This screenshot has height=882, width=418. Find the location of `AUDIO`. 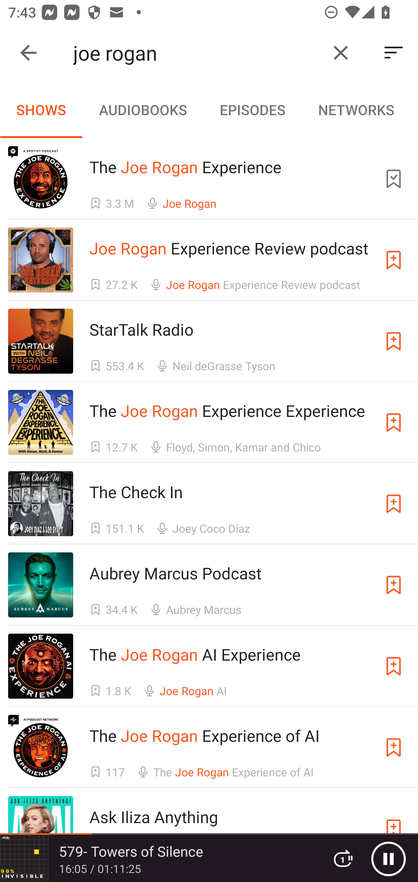

AUDIO is located at coordinates (414, 110).